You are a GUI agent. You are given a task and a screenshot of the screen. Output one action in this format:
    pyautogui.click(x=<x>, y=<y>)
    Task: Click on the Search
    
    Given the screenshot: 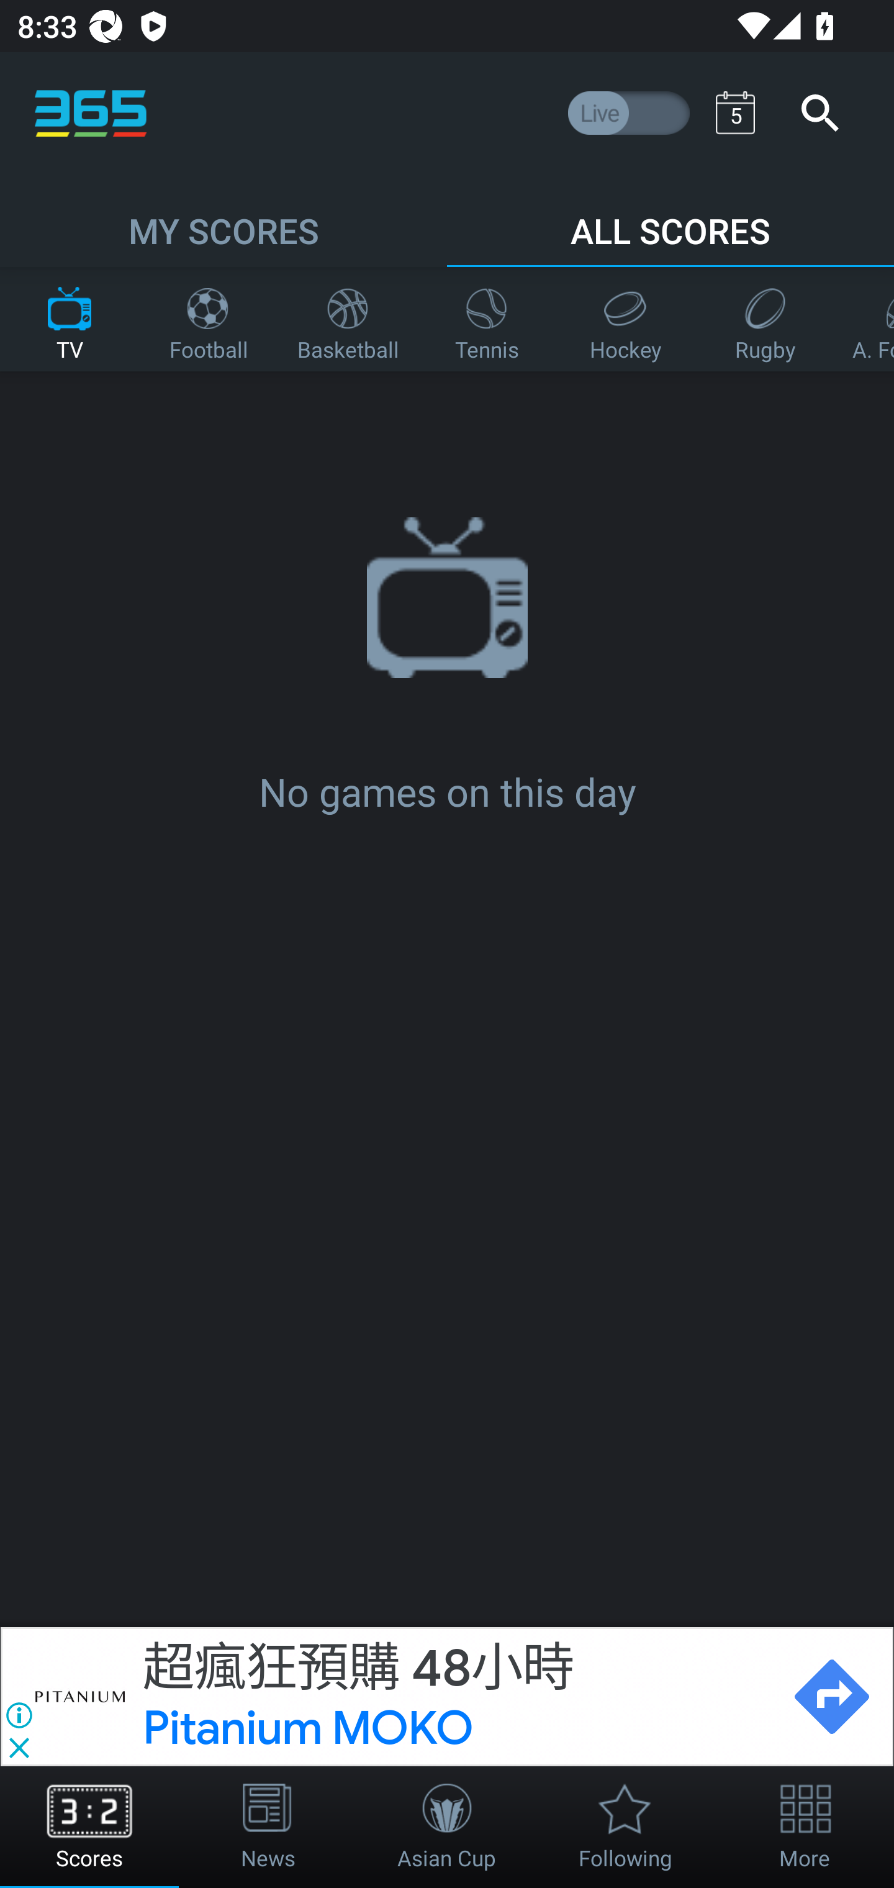 What is the action you would take?
    pyautogui.click(x=819, y=113)
    